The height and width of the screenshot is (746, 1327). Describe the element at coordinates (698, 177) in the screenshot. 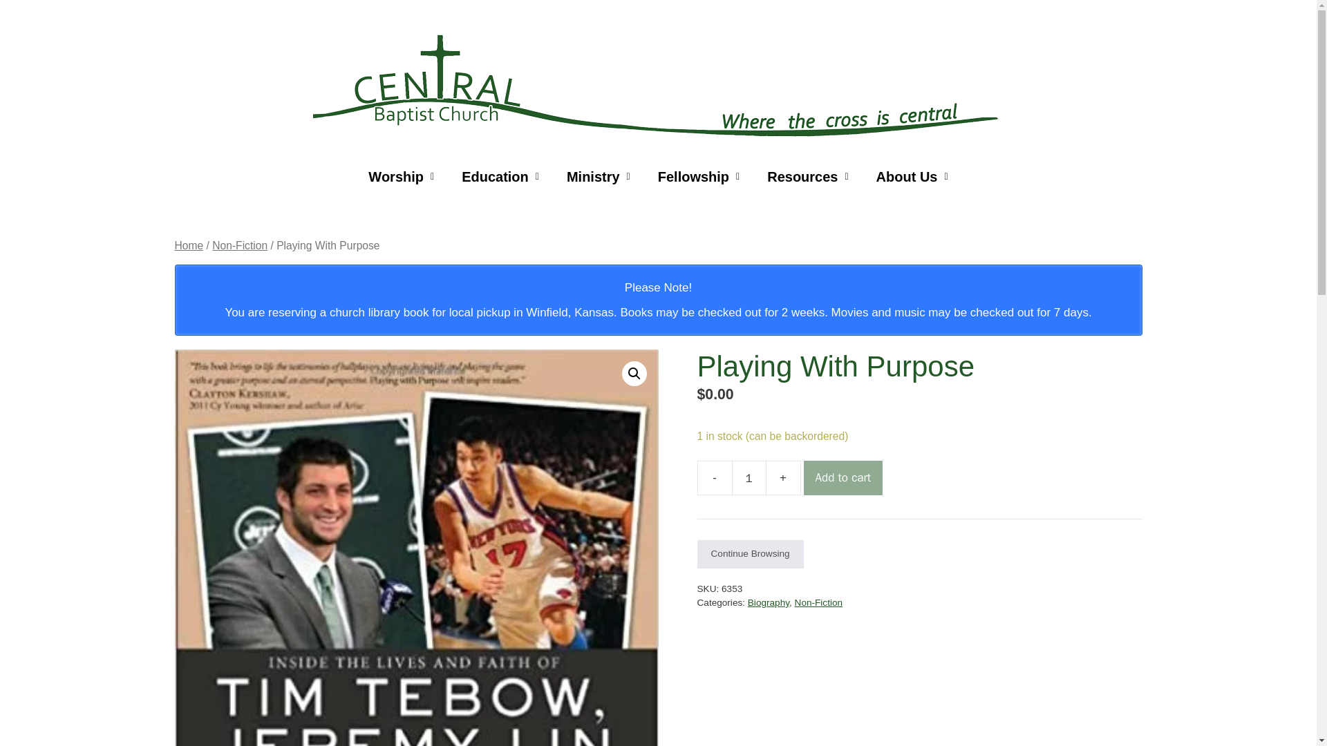

I see `Fellowship` at that location.